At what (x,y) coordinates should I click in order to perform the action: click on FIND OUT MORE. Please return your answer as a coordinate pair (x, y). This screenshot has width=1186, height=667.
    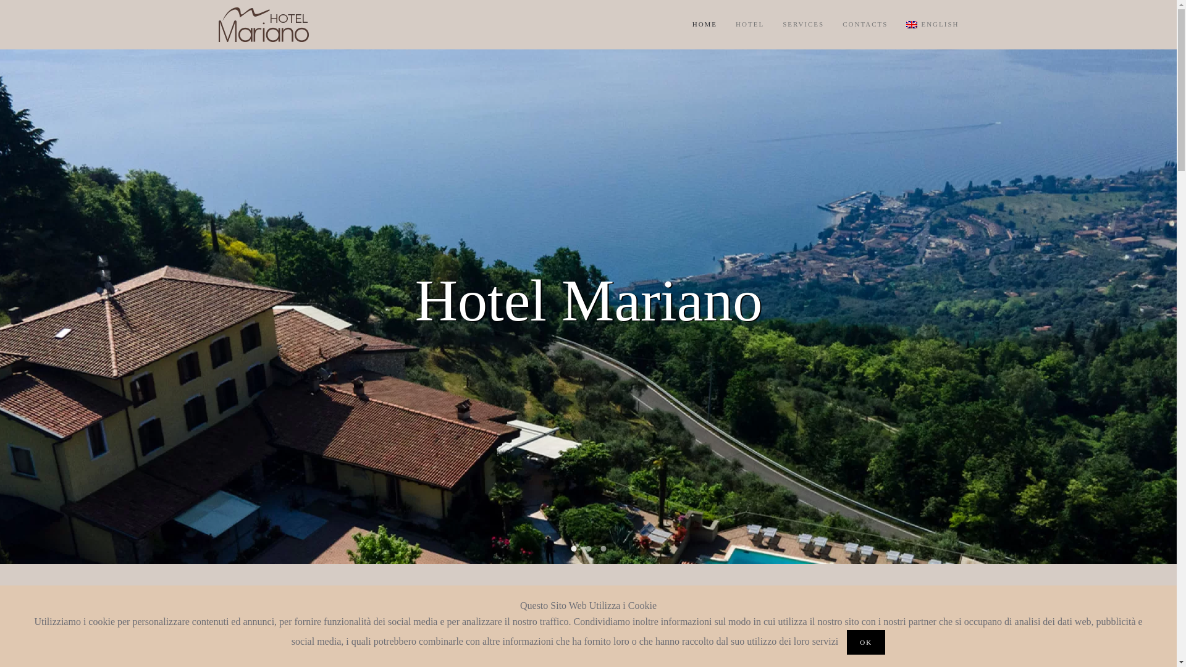
    Looking at the image, I should click on (950, 614).